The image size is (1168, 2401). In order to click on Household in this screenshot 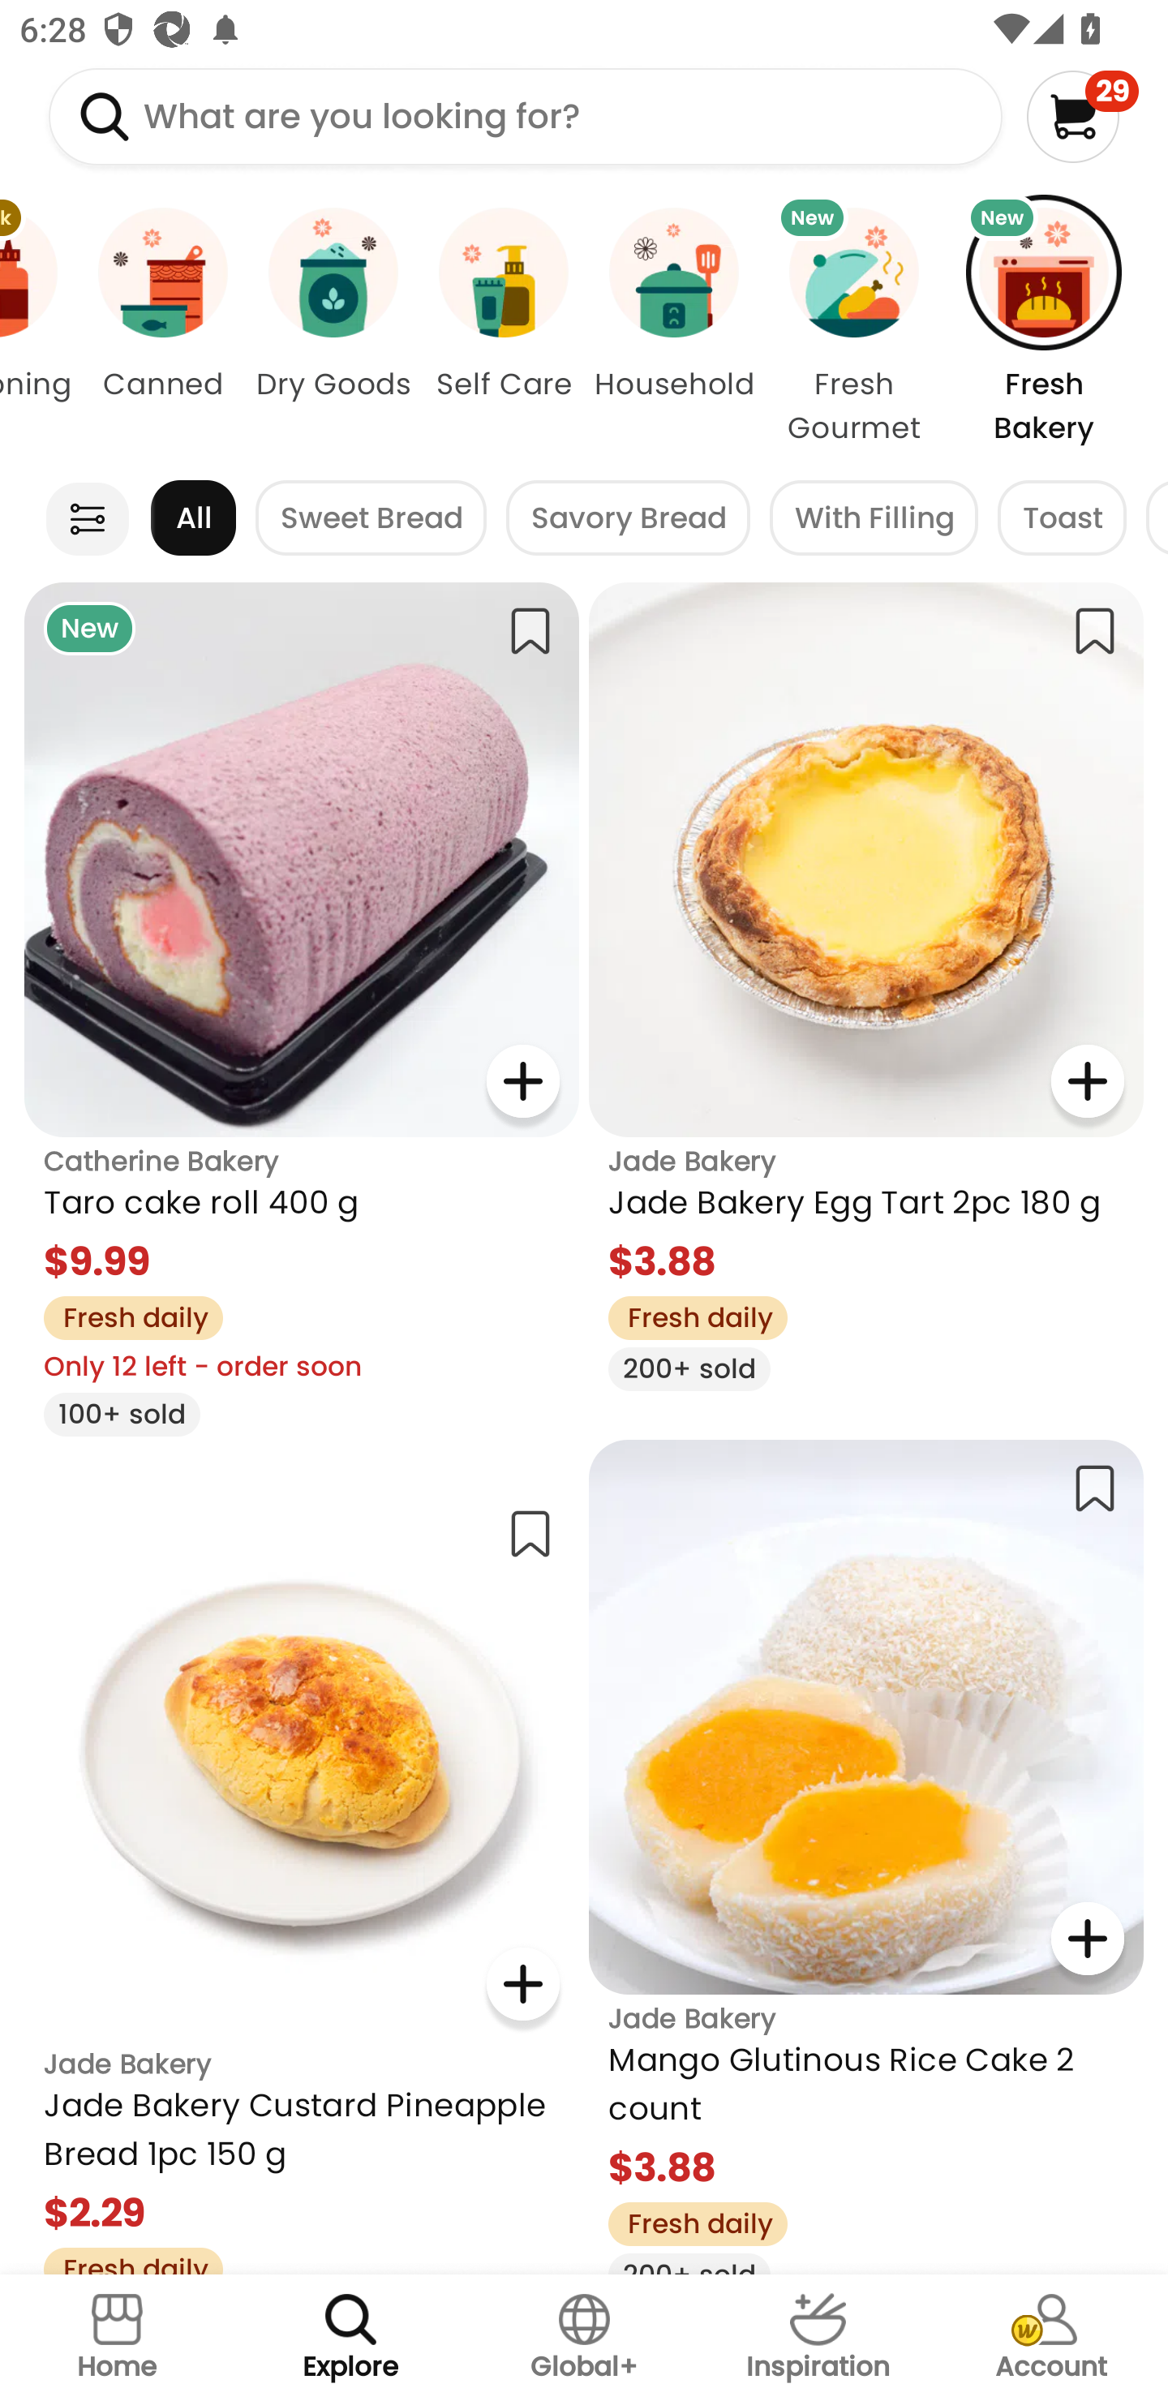, I will do `click(673, 328)`.